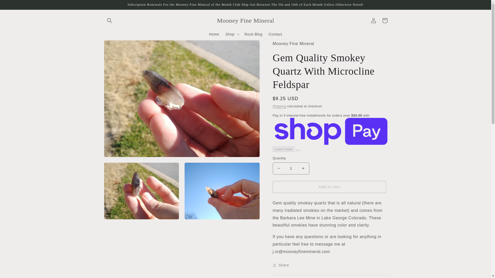 This screenshot has height=278, width=495. What do you see at coordinates (245, 21) in the screenshot?
I see `Mooney Fine Mineral` at bounding box center [245, 21].